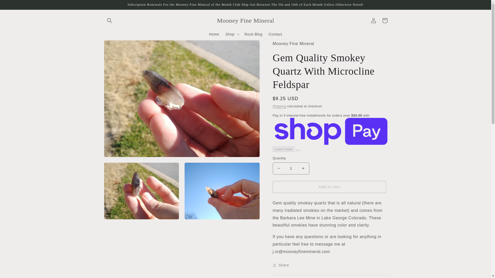 This screenshot has height=278, width=495. What do you see at coordinates (245, 21) in the screenshot?
I see `Mooney Fine Mineral` at bounding box center [245, 21].